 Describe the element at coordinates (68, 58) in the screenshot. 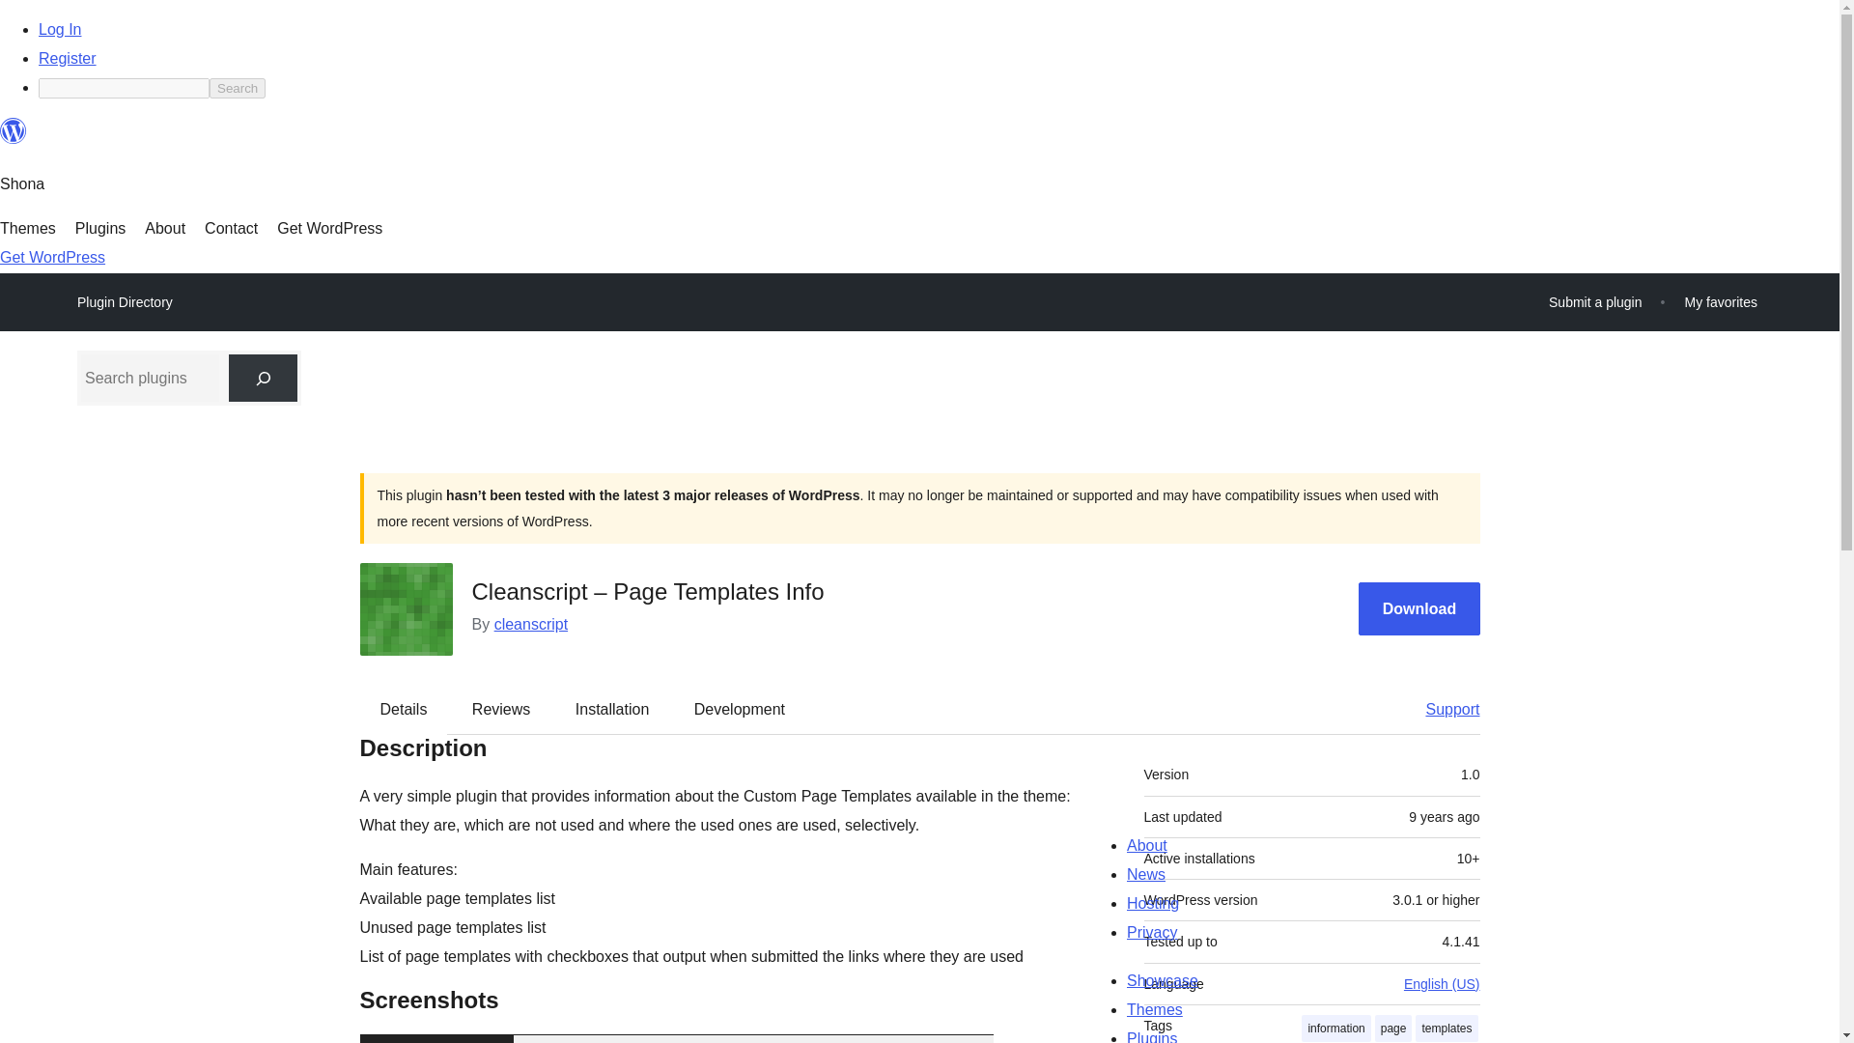

I see `Register` at that location.